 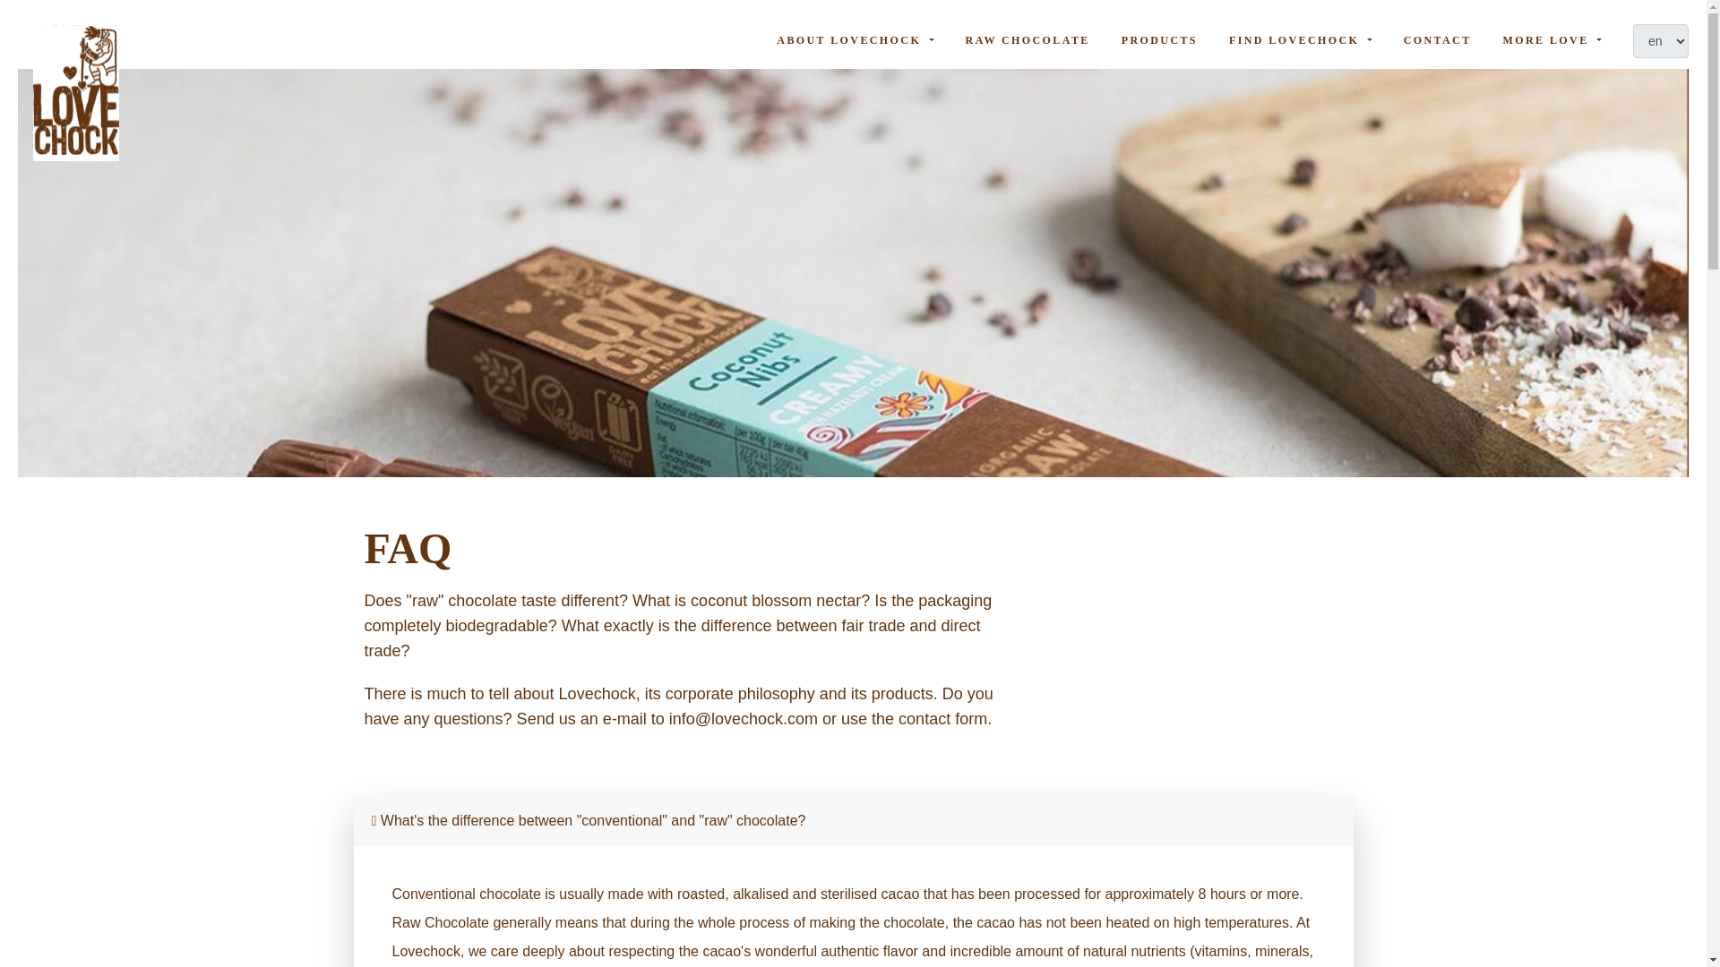 I want to click on FIND LOVECHOCK, so click(x=1301, y=40).